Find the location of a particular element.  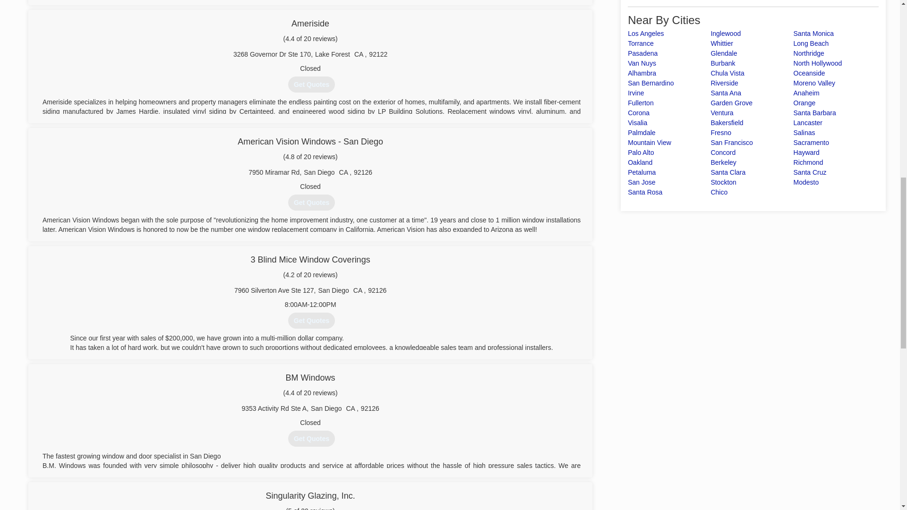

Van Nuys is located at coordinates (642, 63).